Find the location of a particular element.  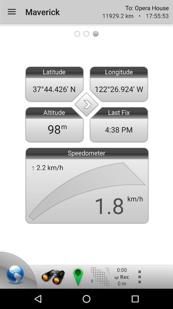

gps is located at coordinates (78, 277).